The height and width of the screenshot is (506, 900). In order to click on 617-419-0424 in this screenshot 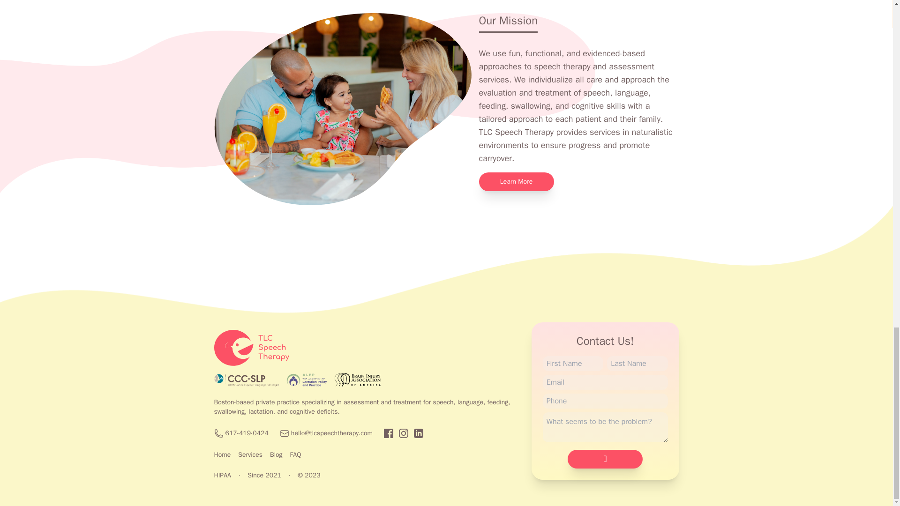, I will do `click(247, 433)`.